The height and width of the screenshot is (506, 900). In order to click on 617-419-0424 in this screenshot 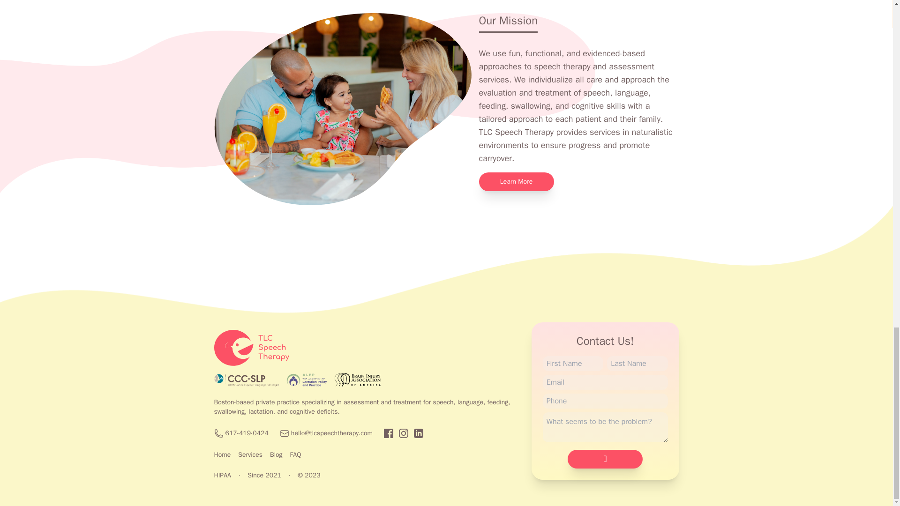, I will do `click(247, 433)`.